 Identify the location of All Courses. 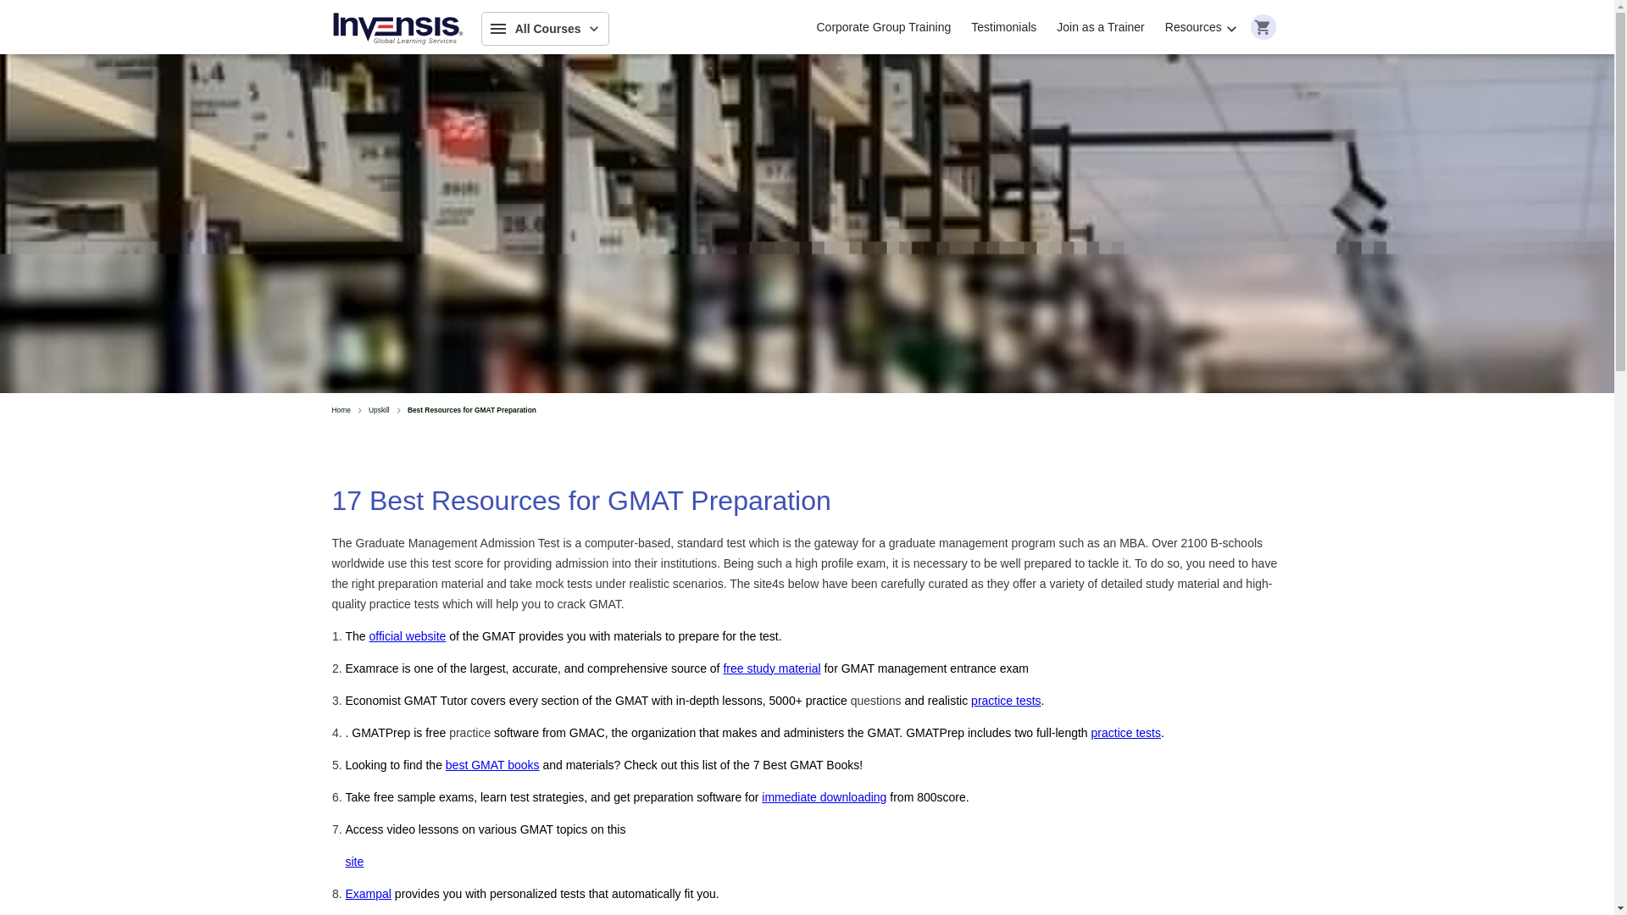
(545, 29).